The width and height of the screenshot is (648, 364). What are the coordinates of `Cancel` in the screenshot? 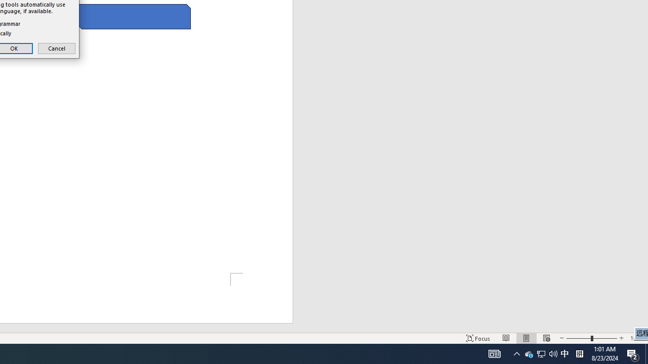 It's located at (57, 49).